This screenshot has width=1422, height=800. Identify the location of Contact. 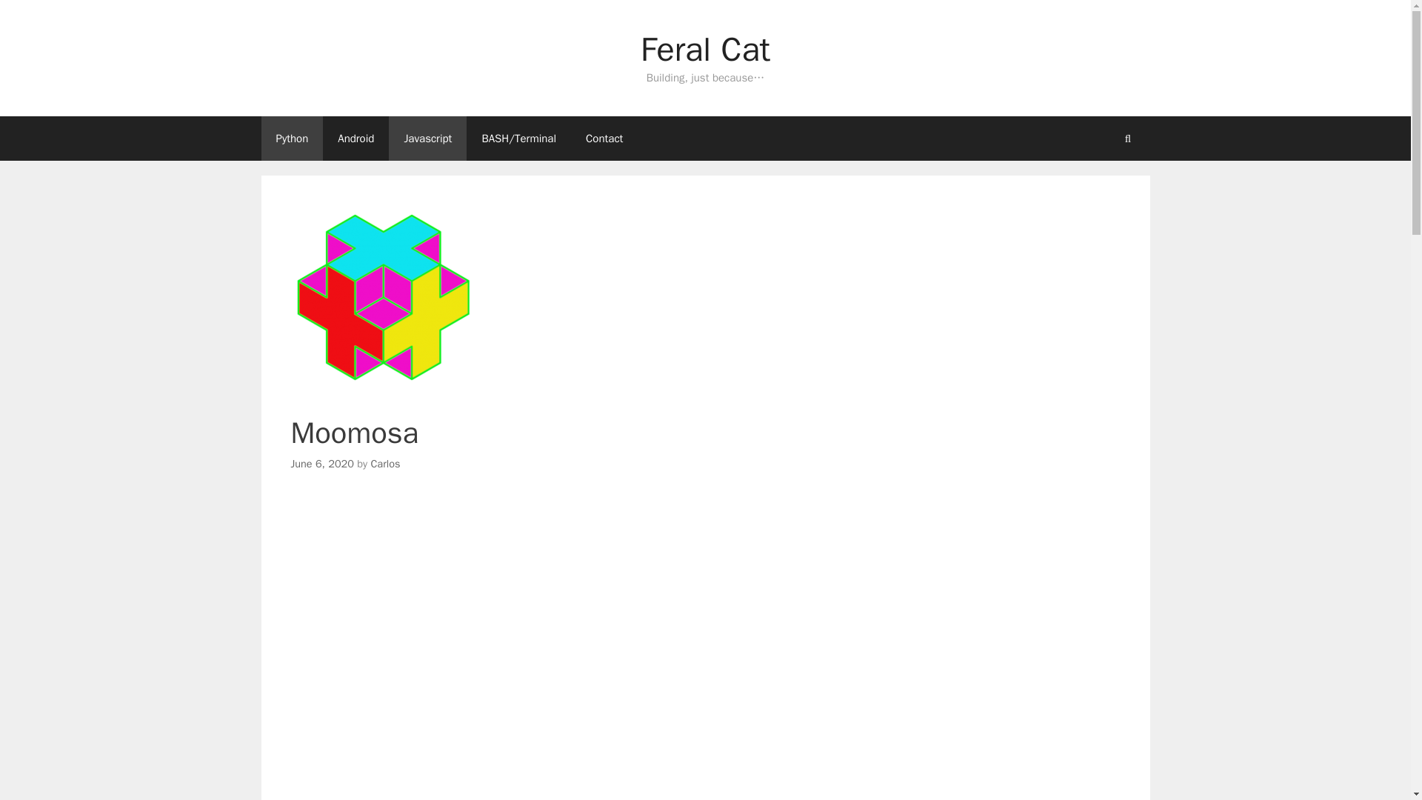
(604, 138).